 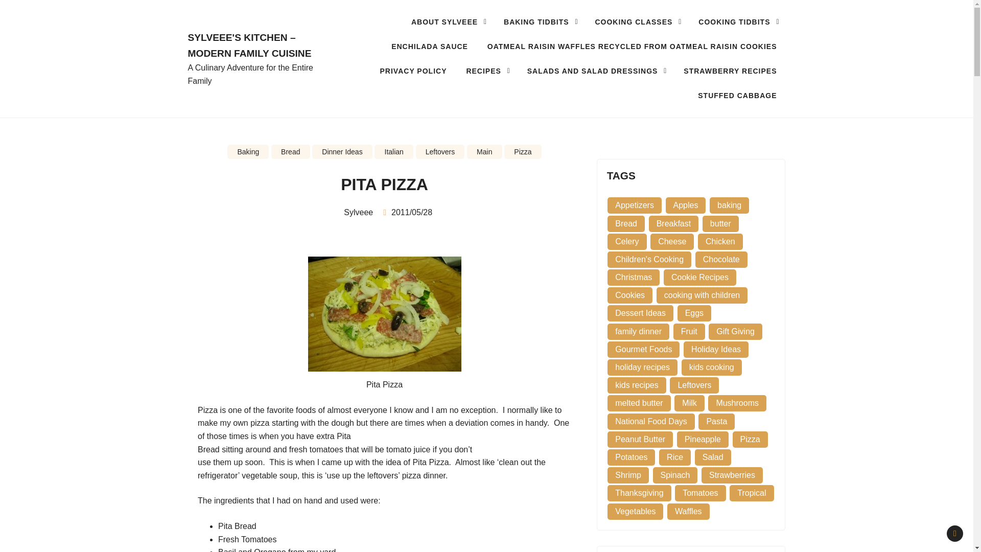 What do you see at coordinates (486, 71) in the screenshot?
I see `RECIPES` at bounding box center [486, 71].